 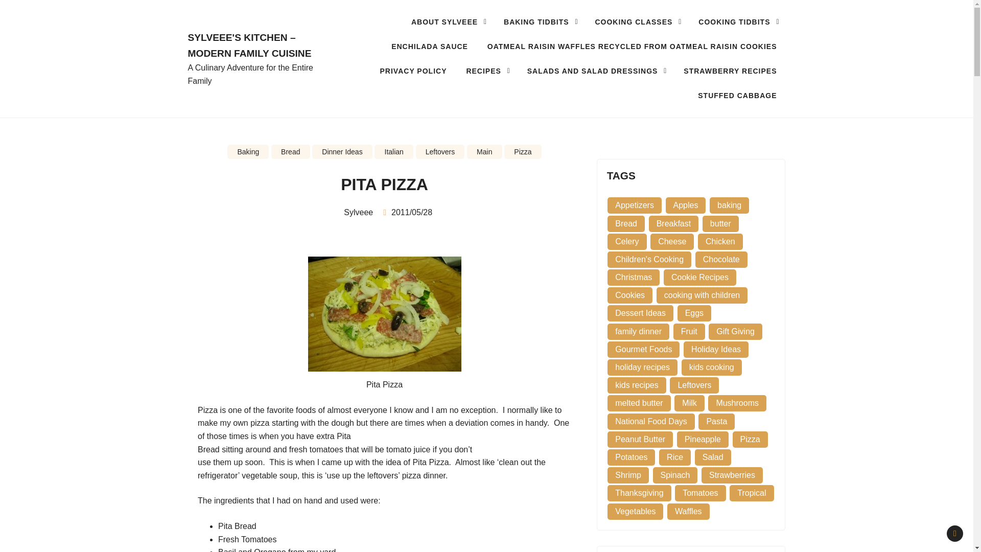 What do you see at coordinates (486, 71) in the screenshot?
I see `RECIPES` at bounding box center [486, 71].